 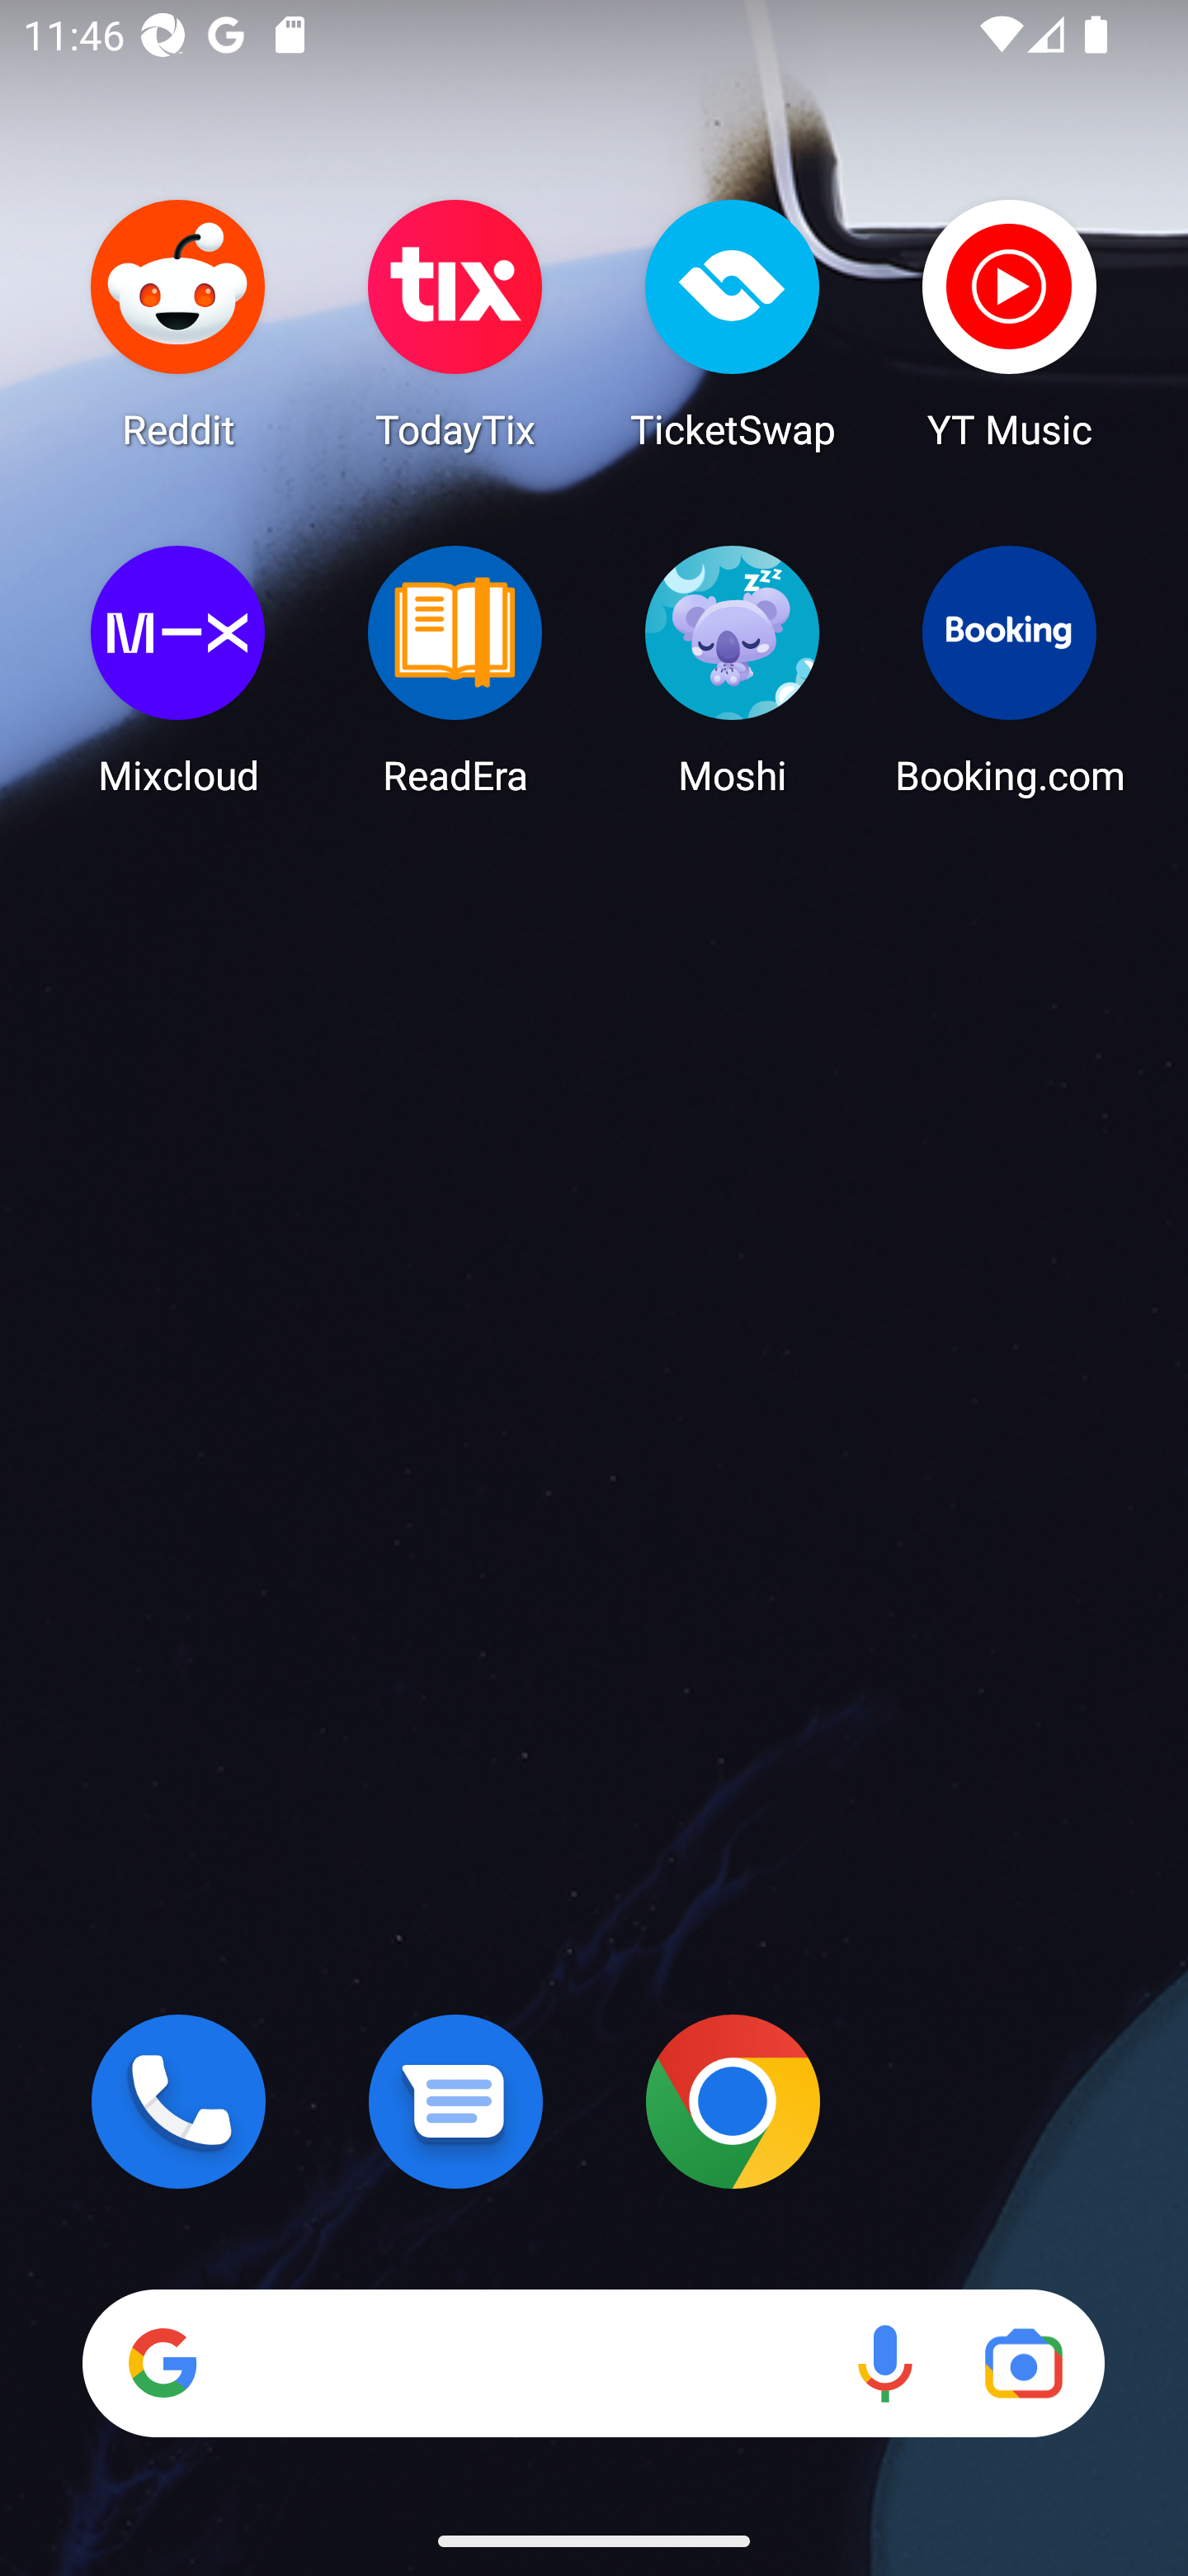 What do you see at coordinates (455, 324) in the screenshot?
I see `TodayTix` at bounding box center [455, 324].